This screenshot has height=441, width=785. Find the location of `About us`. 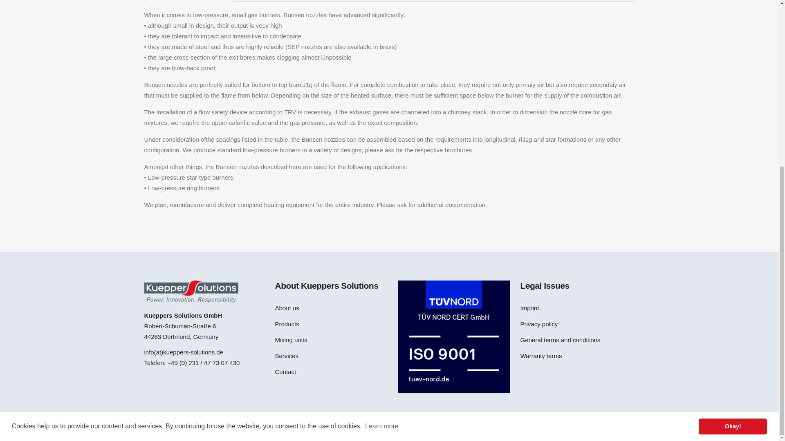

About us is located at coordinates (330, 308).